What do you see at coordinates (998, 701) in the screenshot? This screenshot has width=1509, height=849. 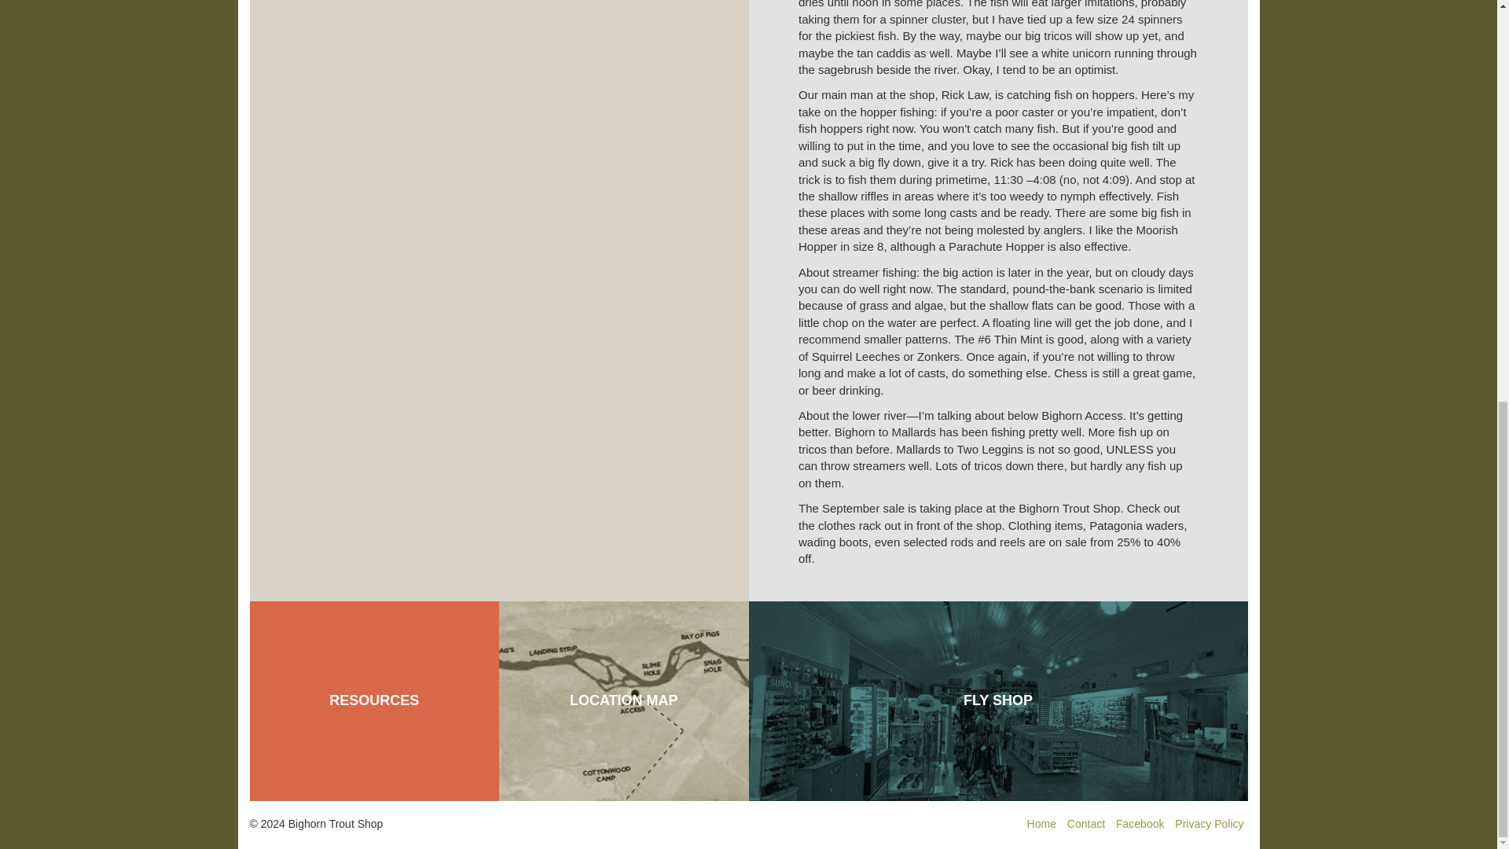 I see `FLY SHOP` at bounding box center [998, 701].